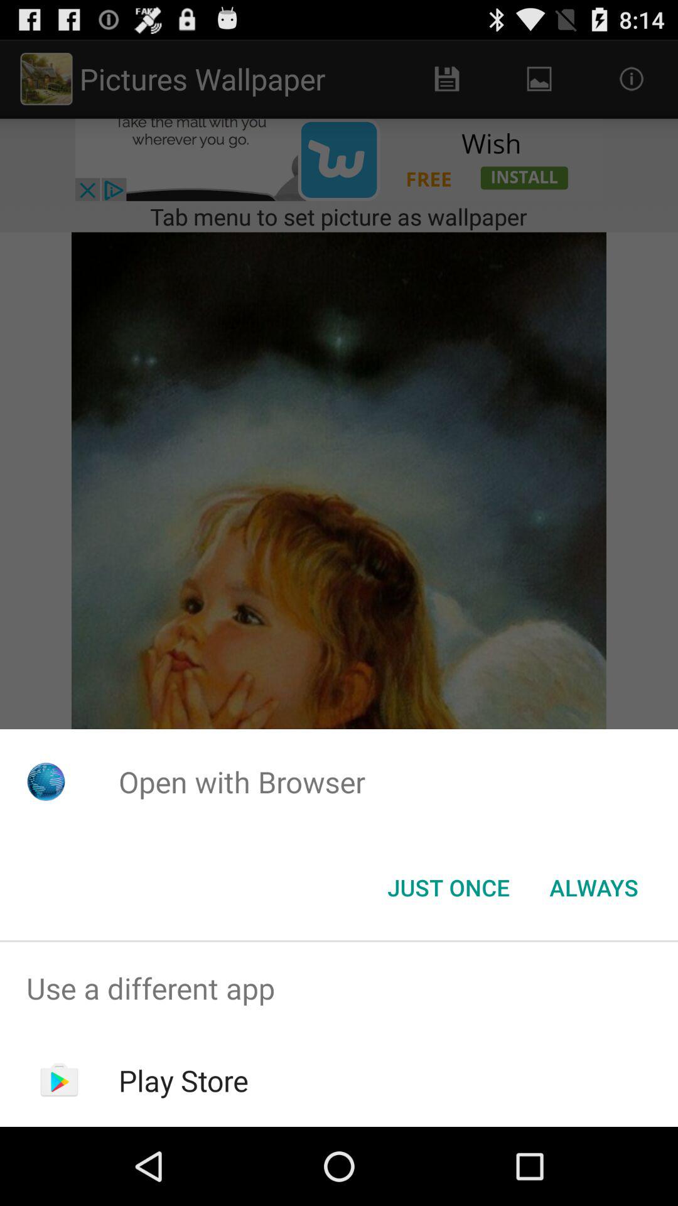  I want to click on jump to the use a different app, so click(339, 989).